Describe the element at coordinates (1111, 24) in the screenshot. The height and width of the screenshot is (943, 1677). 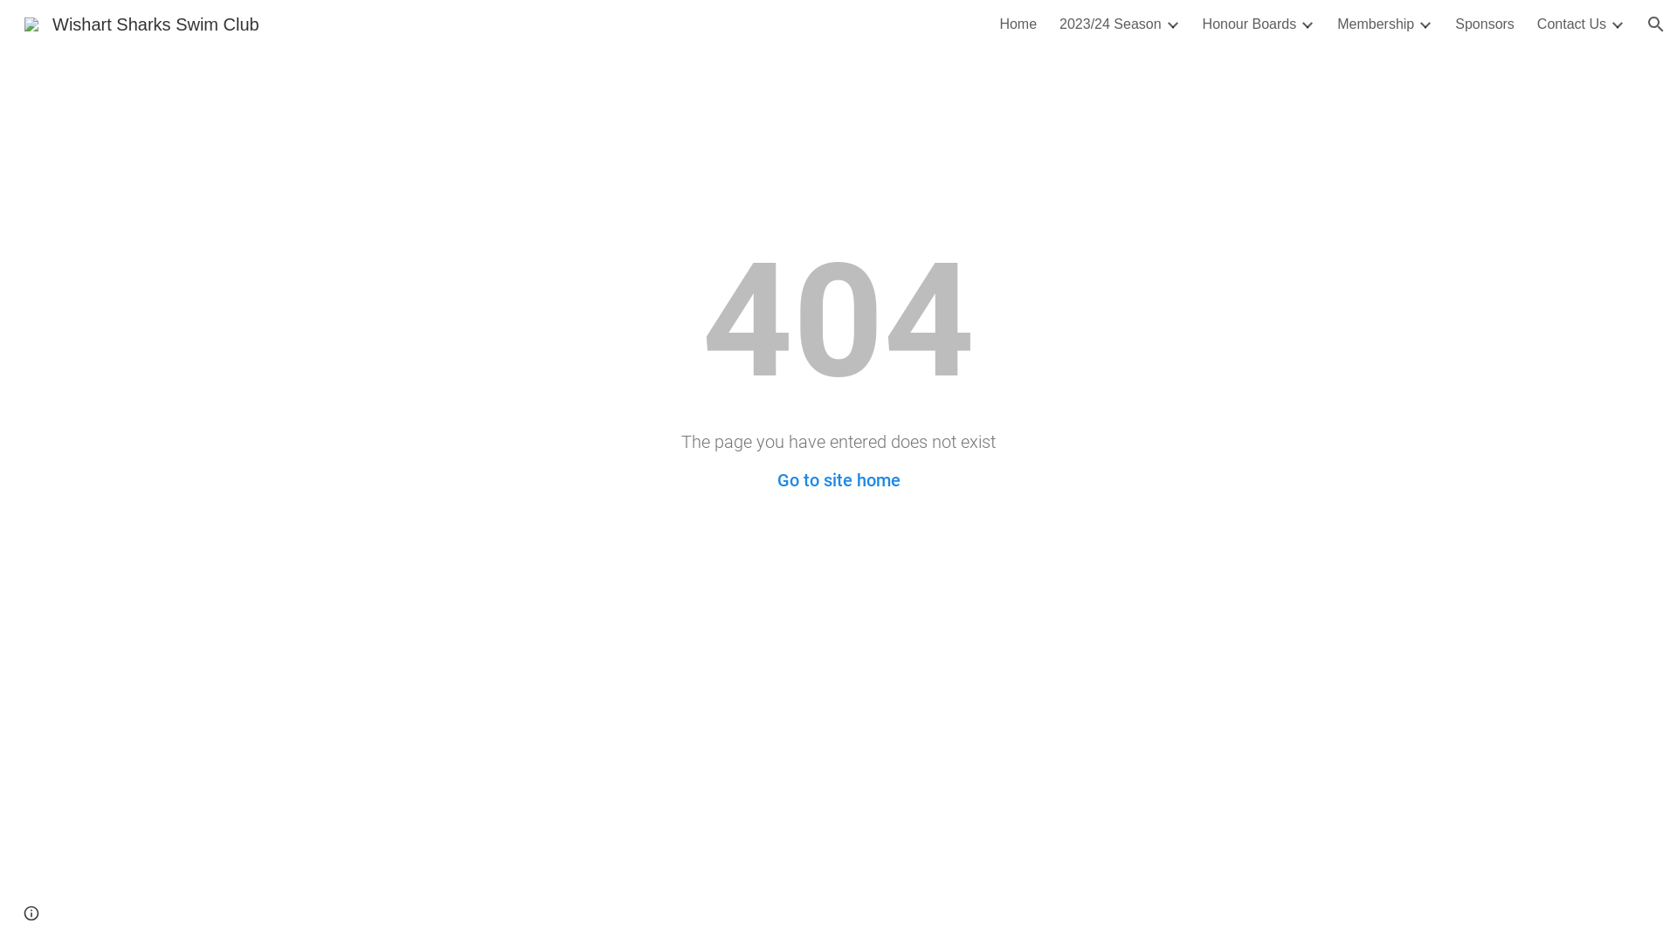
I see `2023/24 Season` at that location.